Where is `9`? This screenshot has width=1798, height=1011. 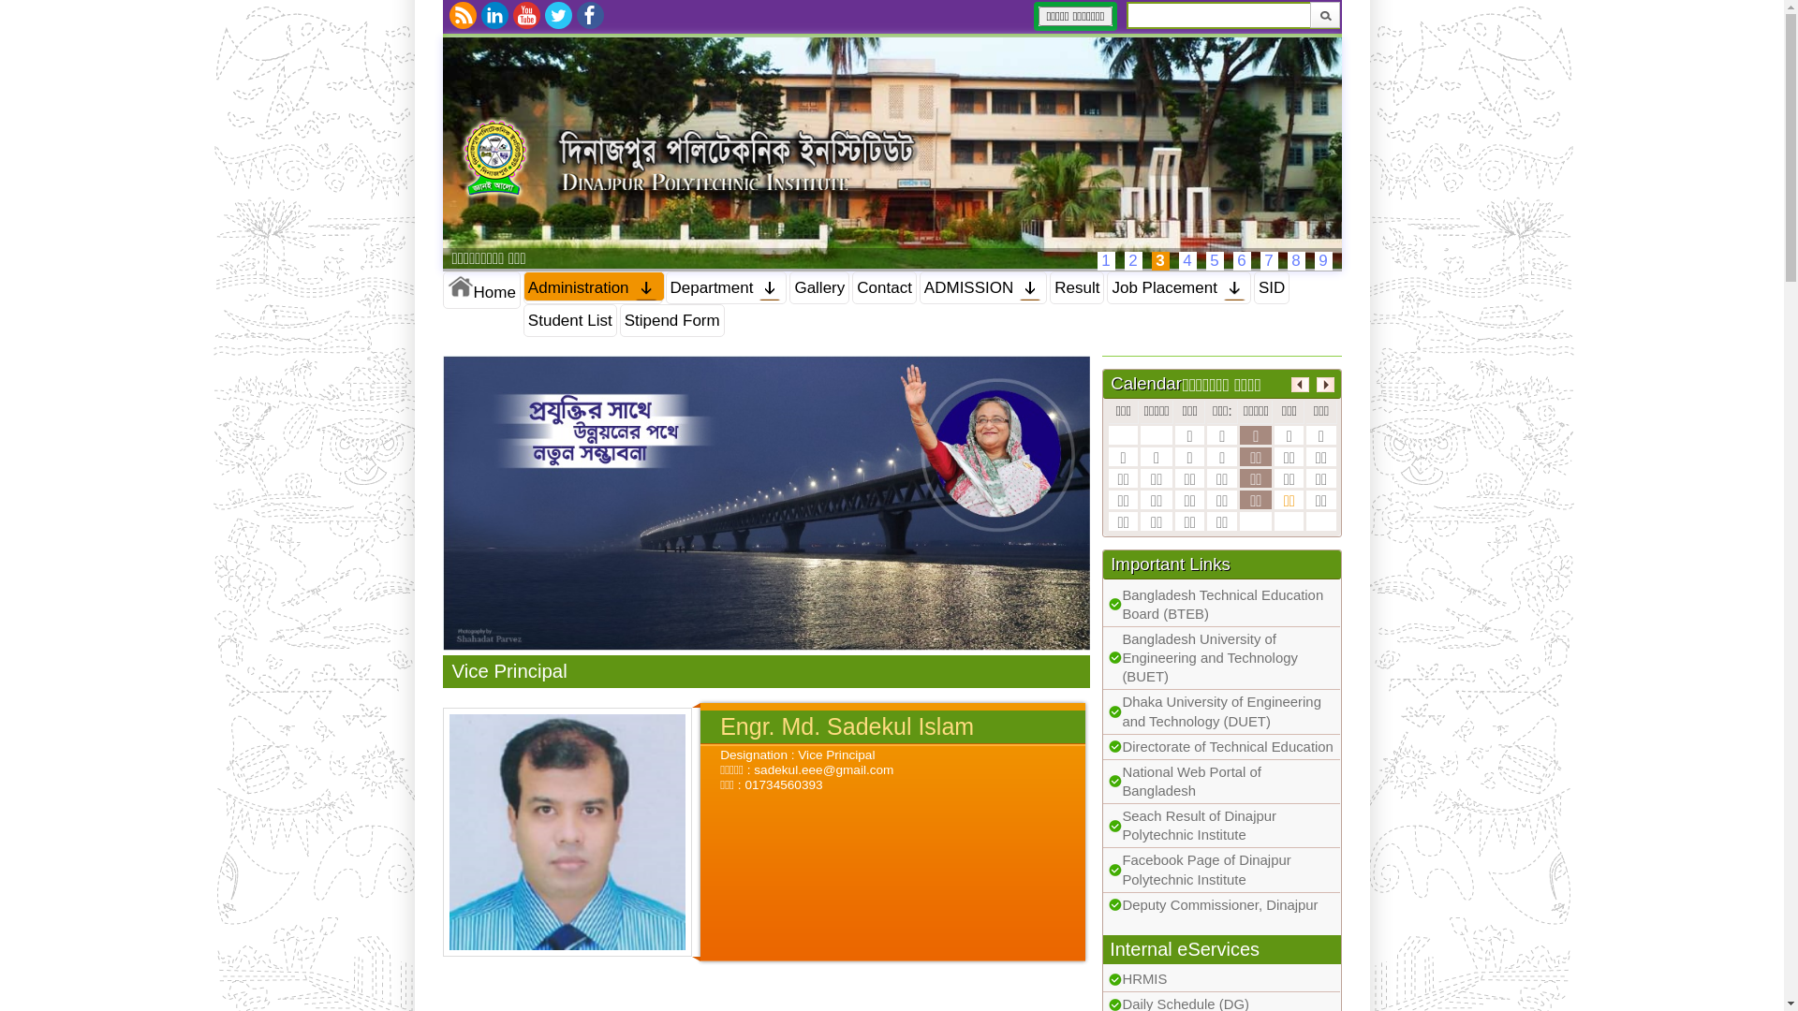
9 is located at coordinates (1324, 261).